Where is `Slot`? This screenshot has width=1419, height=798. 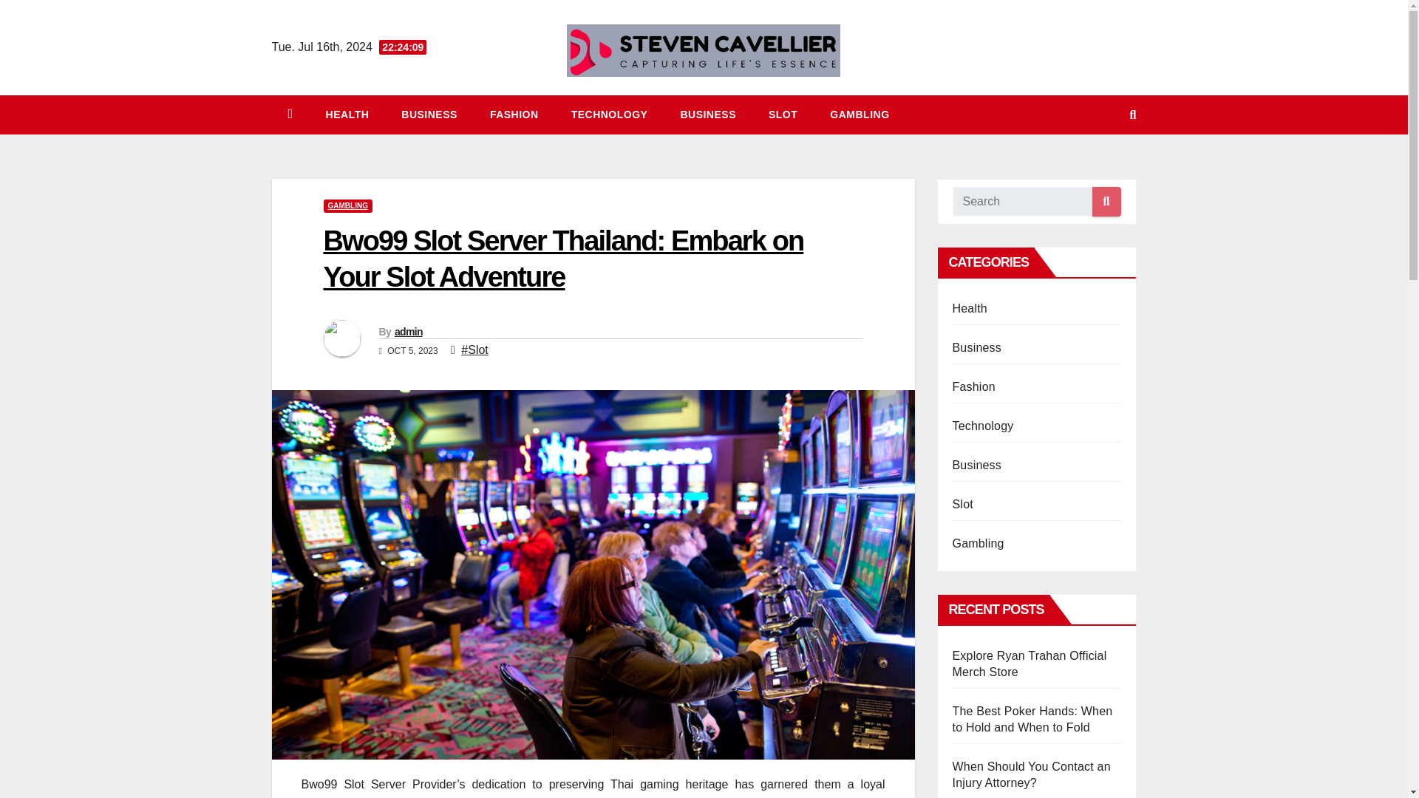 Slot is located at coordinates (782, 114).